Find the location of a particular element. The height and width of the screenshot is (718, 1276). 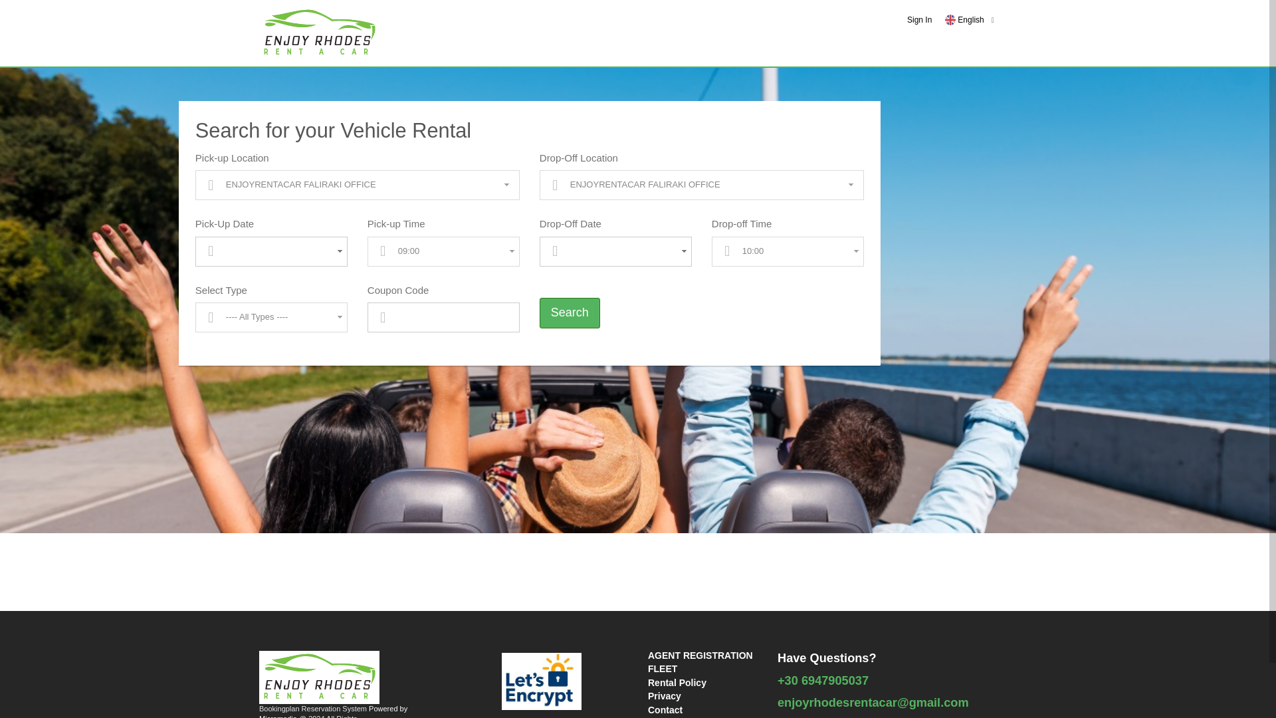

Image Title is located at coordinates (950, 19).